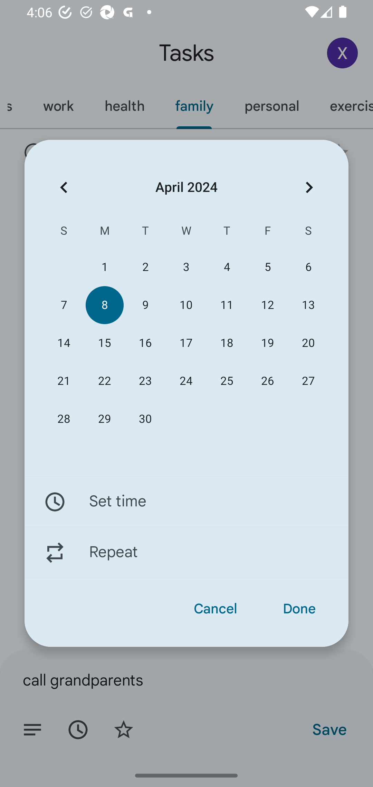  Describe the element at coordinates (227, 381) in the screenshot. I see `25 25 April 2024` at that location.